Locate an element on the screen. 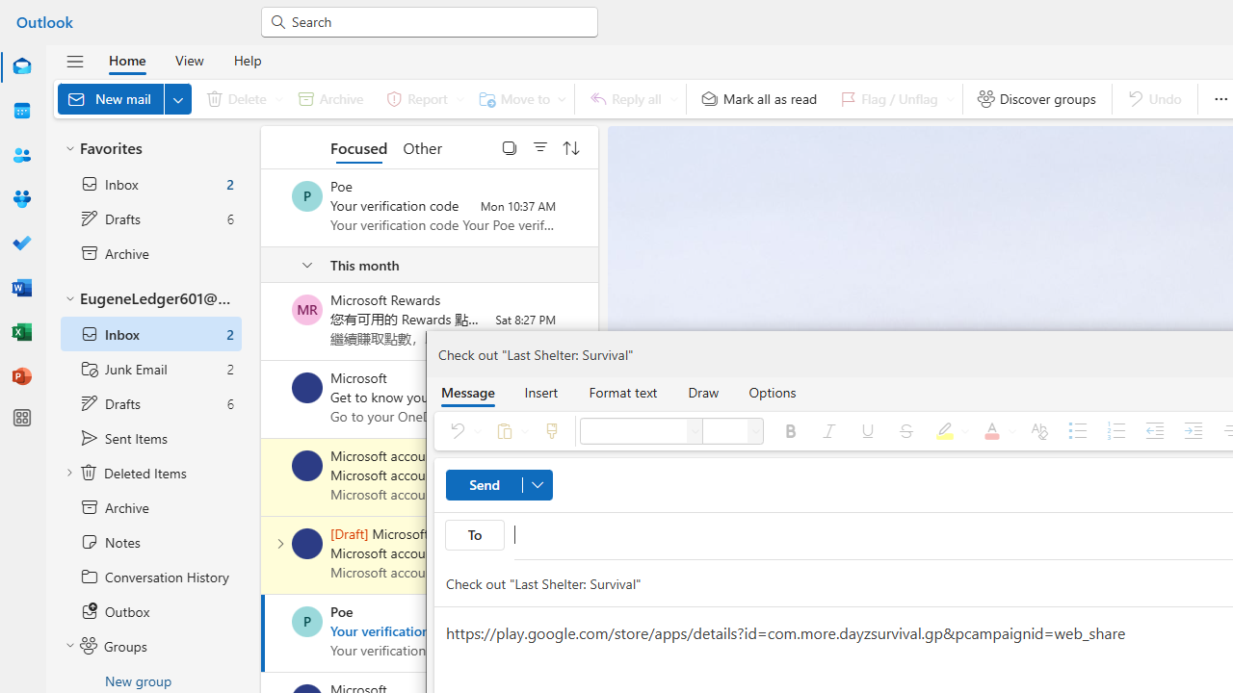 This screenshot has width=1233, height=693. Discover groups is located at coordinates (1036, 98).